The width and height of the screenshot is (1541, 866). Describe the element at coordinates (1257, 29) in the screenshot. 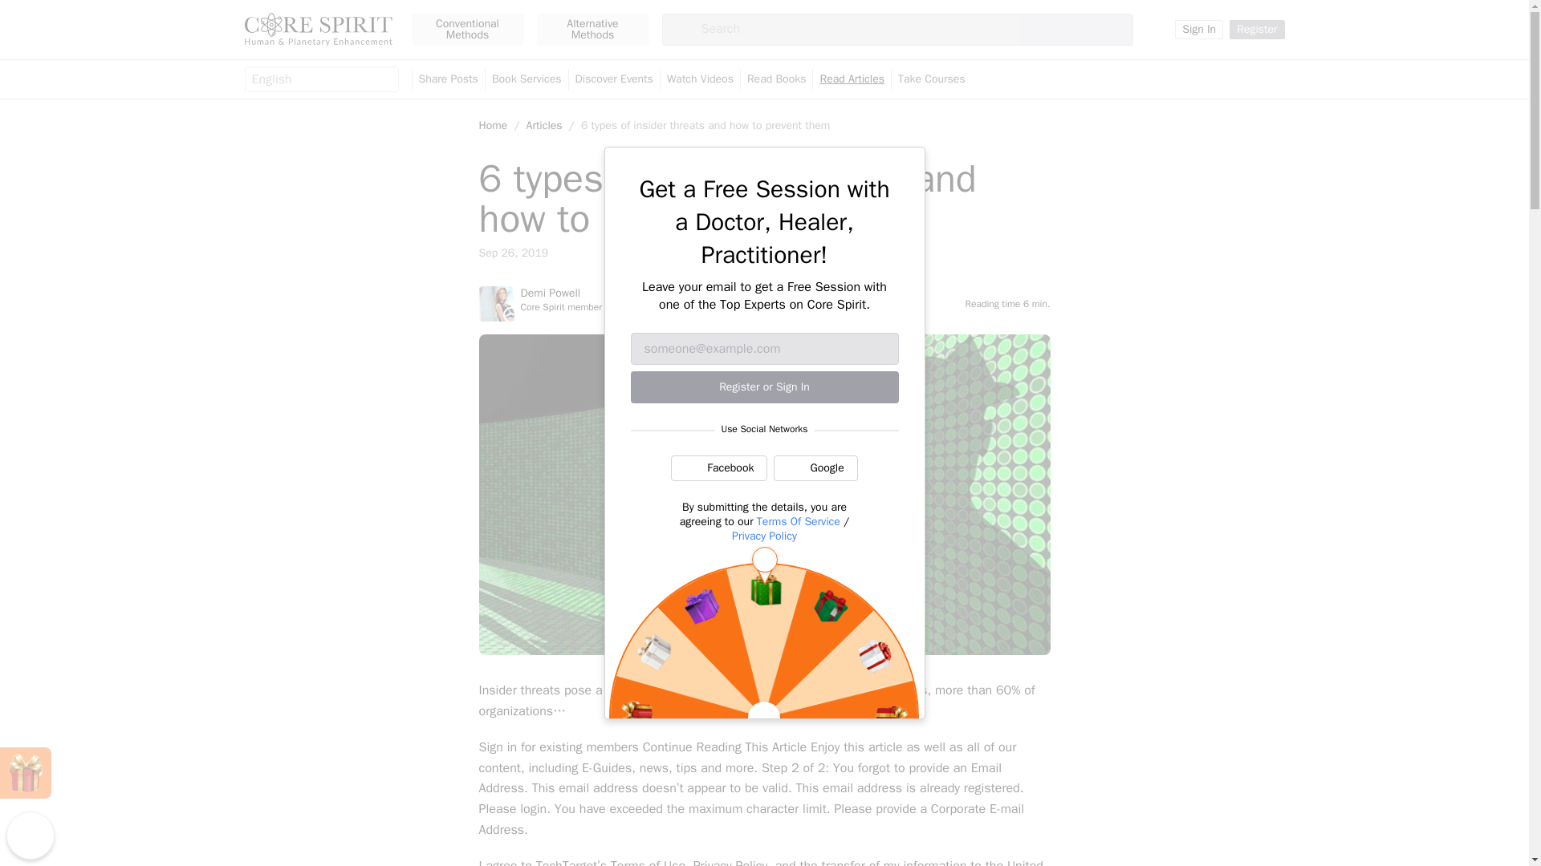

I see `Register` at that location.